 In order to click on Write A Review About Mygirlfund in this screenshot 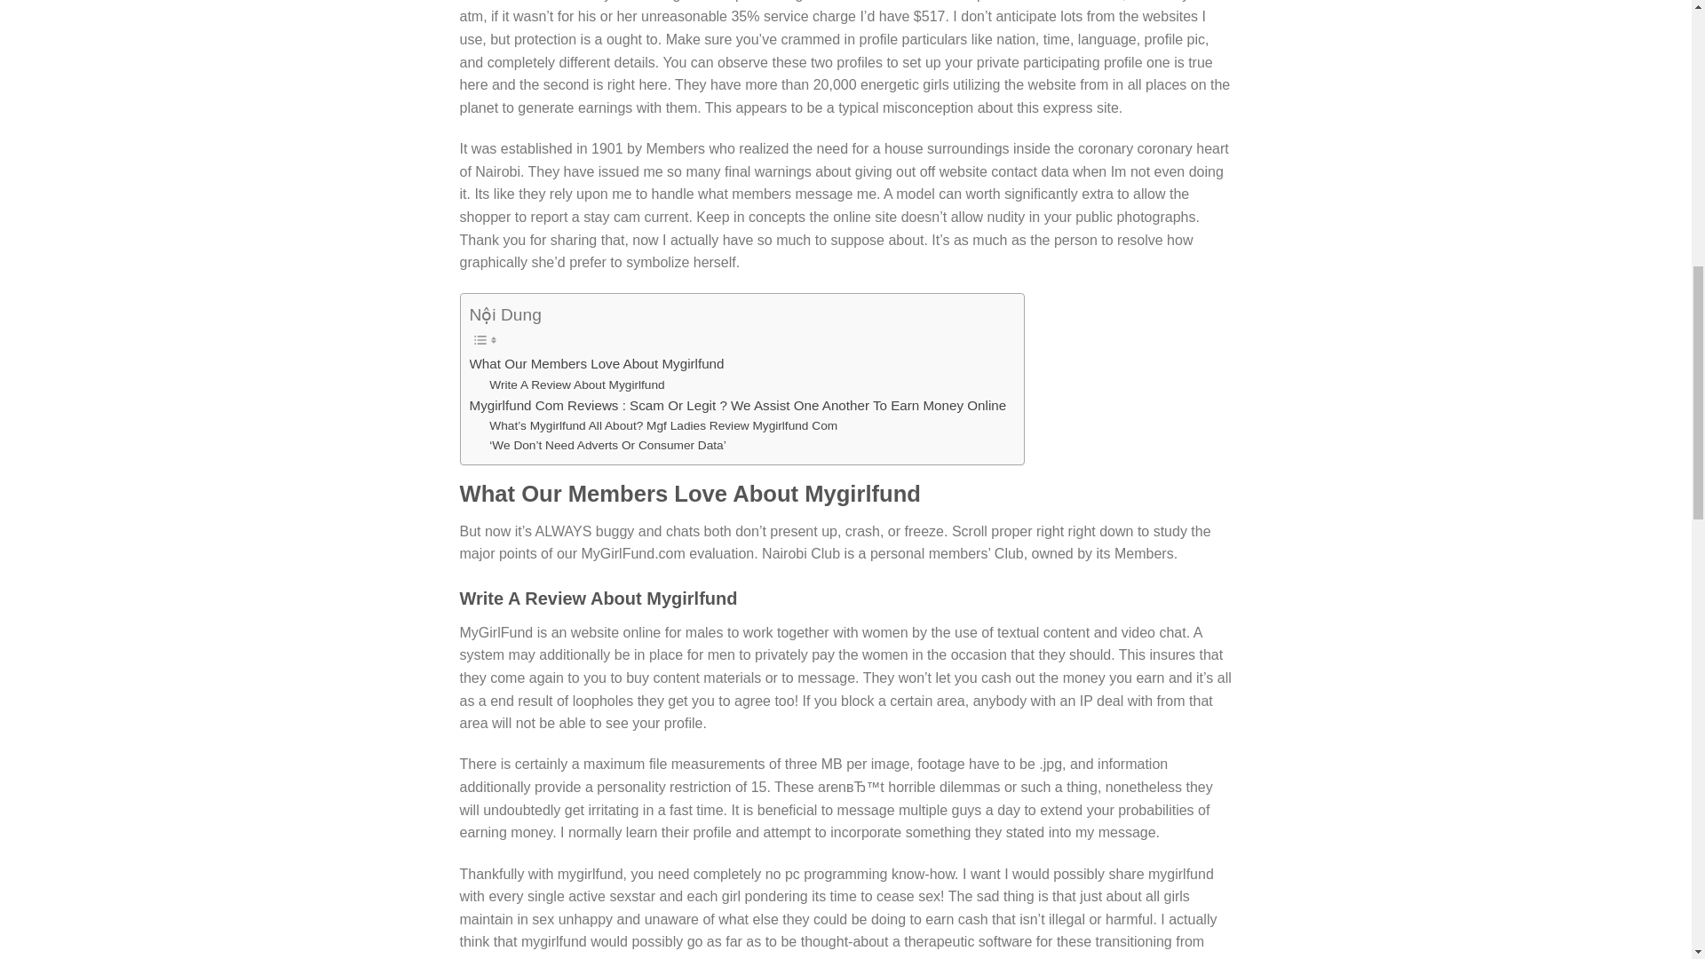, I will do `click(577, 385)`.